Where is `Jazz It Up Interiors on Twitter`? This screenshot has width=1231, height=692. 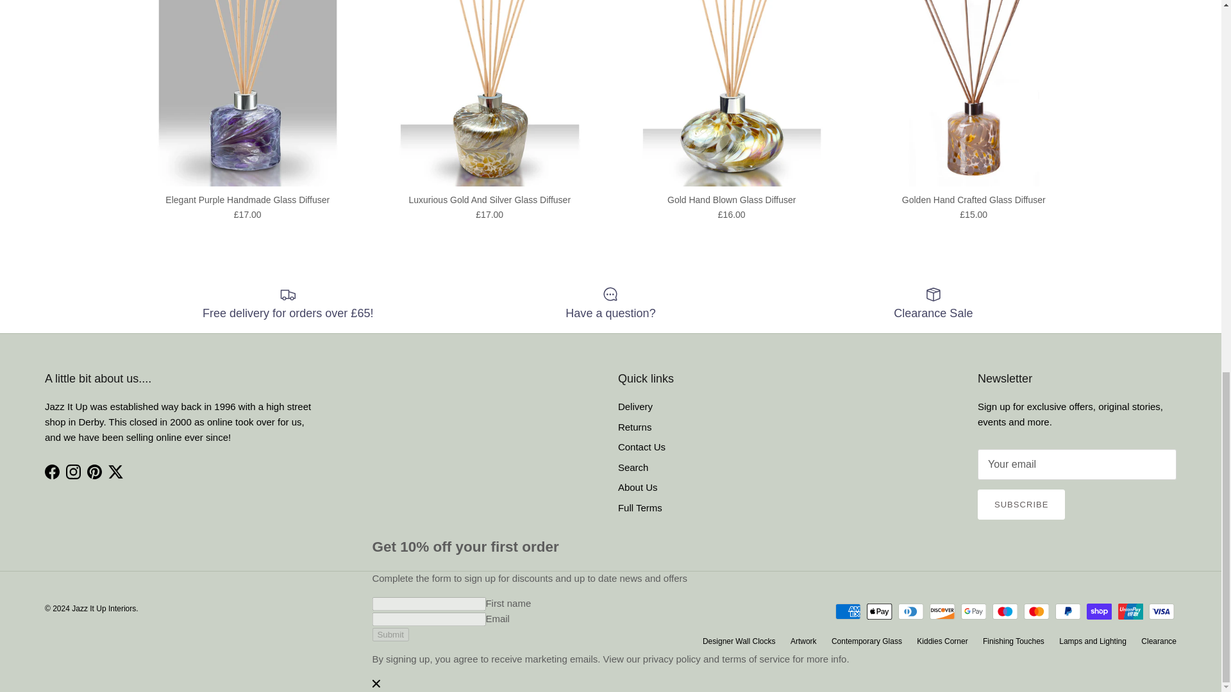 Jazz It Up Interiors on Twitter is located at coordinates (115, 472).